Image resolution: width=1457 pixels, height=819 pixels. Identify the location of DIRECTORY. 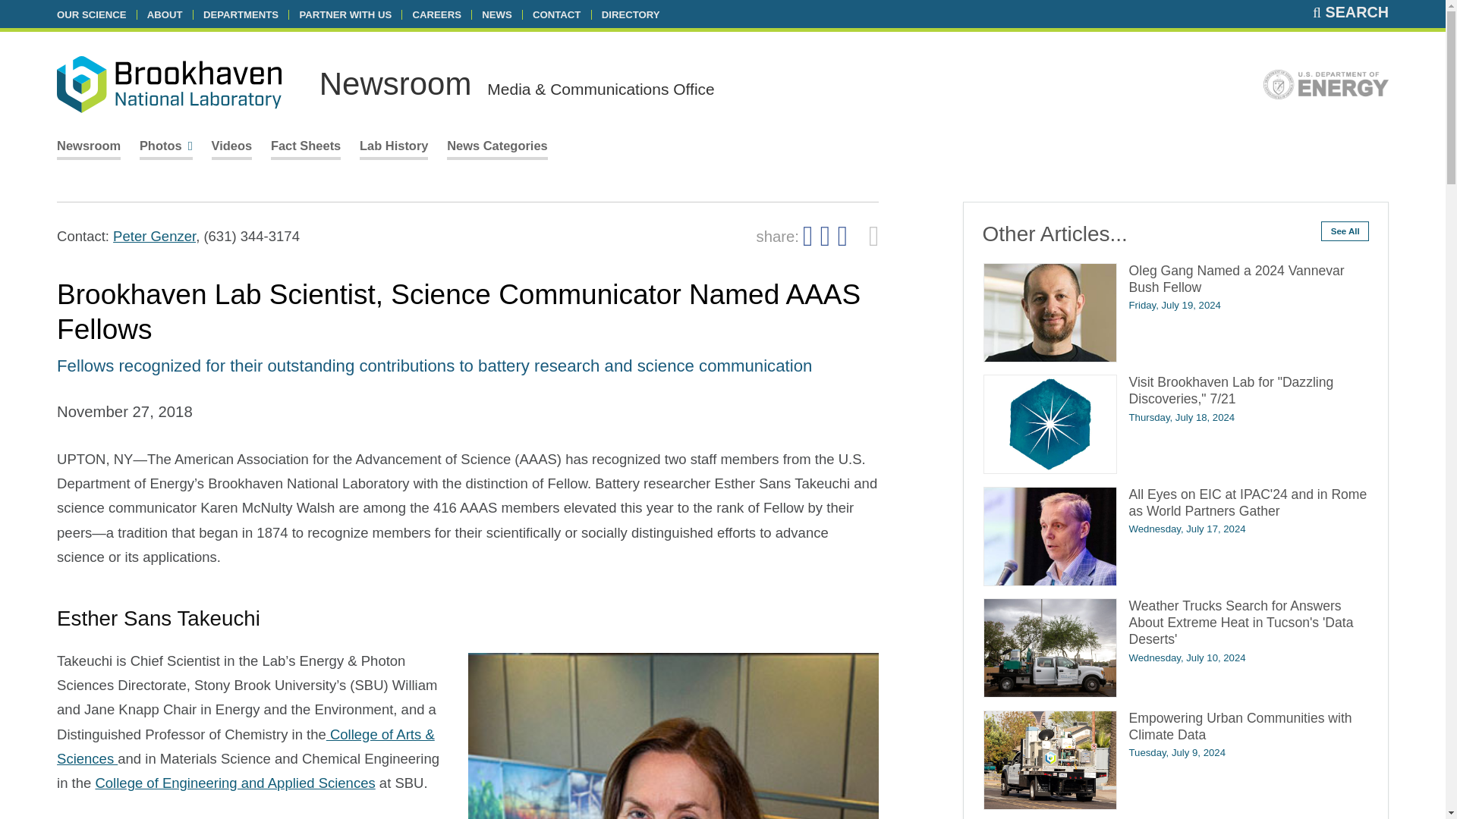
(630, 14).